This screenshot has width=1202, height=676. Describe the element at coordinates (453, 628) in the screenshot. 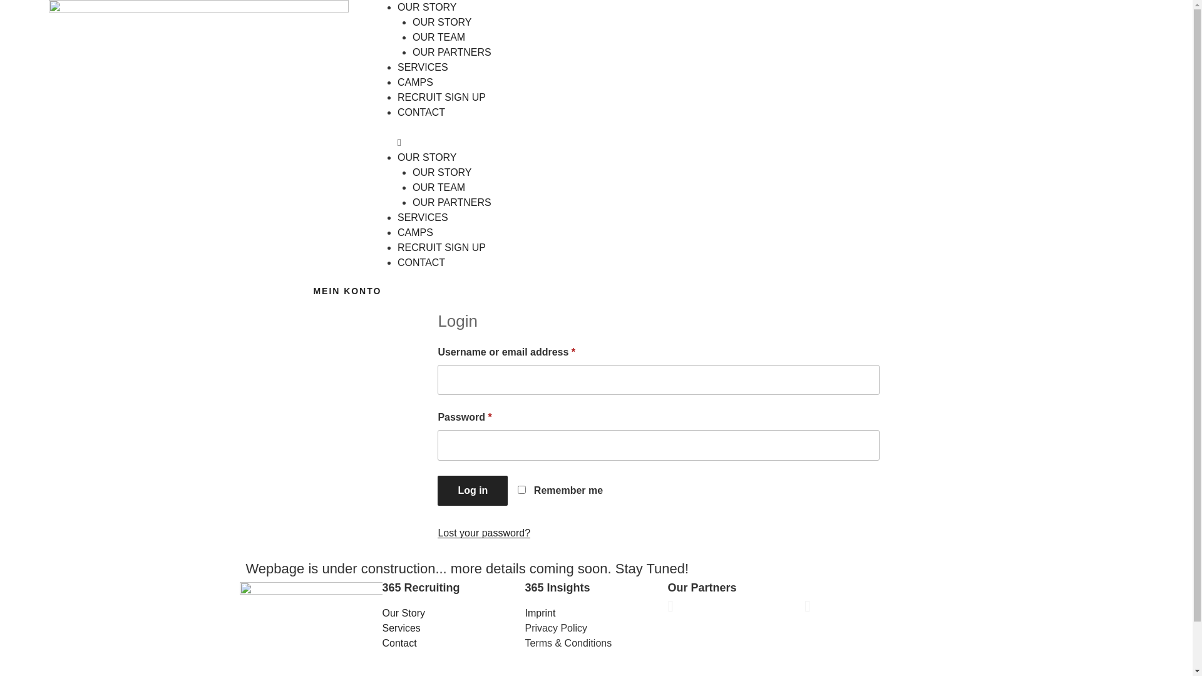

I see `Services` at that location.